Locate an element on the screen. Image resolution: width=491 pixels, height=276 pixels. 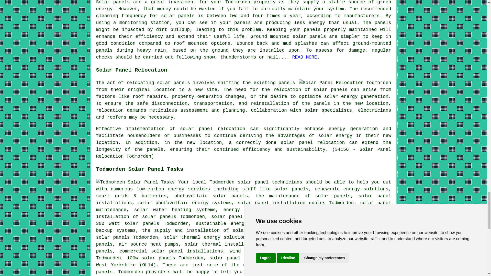
Ground mounted solar panels is located at coordinates (288, 36).